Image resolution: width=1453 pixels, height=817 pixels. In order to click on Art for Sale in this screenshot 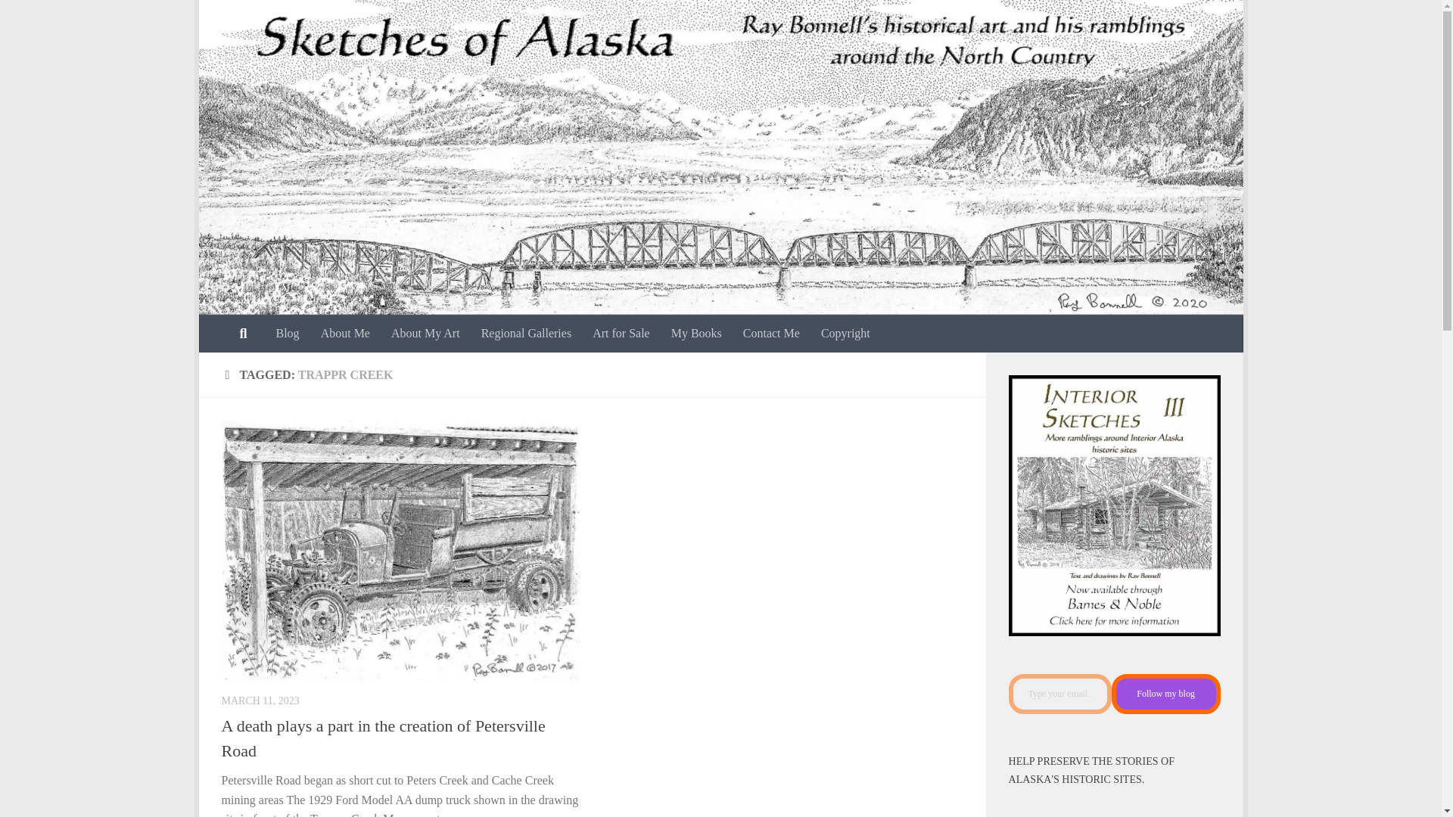, I will do `click(621, 333)`.